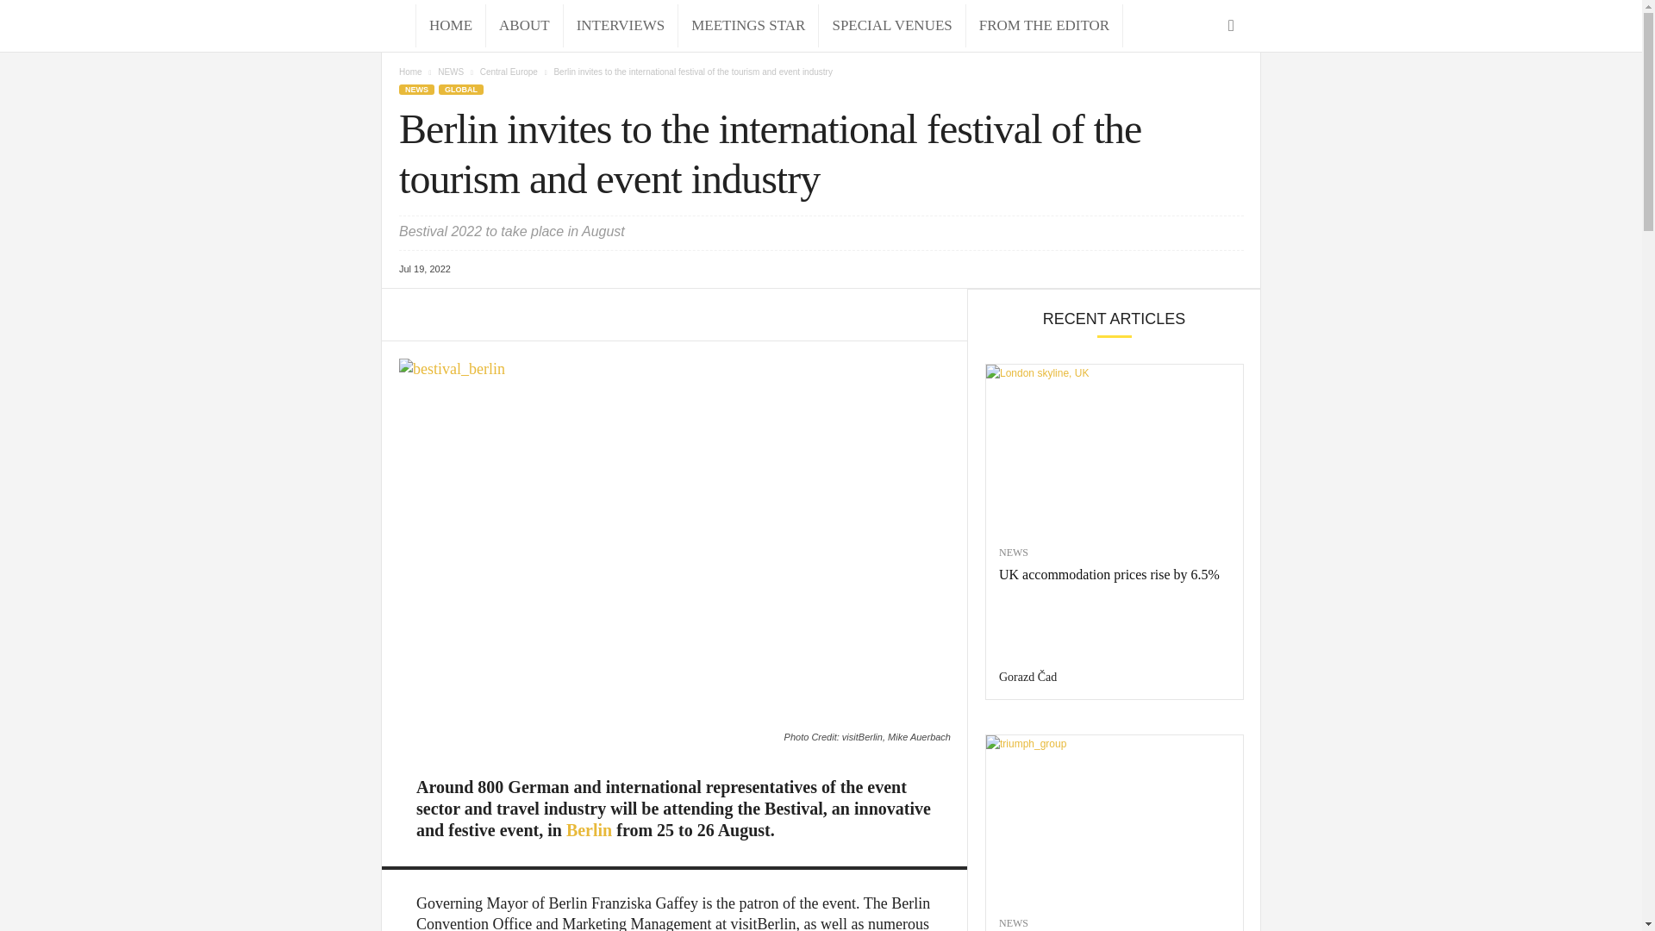 Image resolution: width=1655 pixels, height=931 pixels. Describe the element at coordinates (891, 26) in the screenshot. I see `SPECIAL VENUES` at that location.